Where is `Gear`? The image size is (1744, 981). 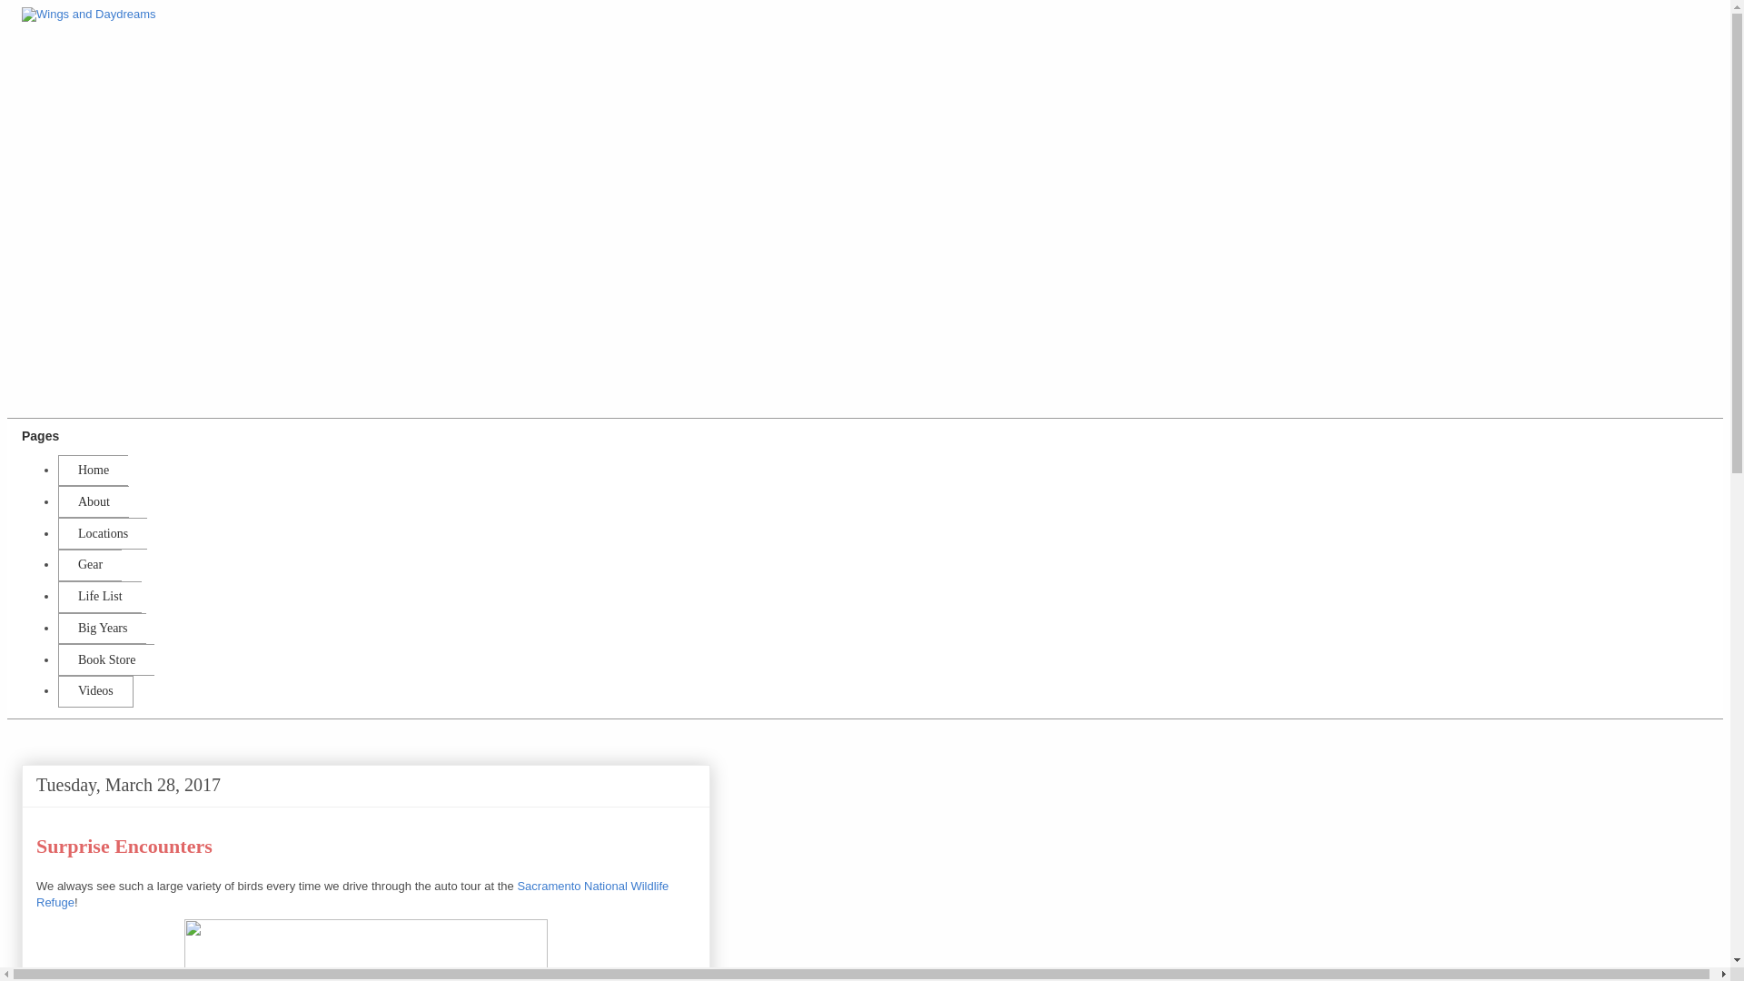
Gear is located at coordinates (89, 565).